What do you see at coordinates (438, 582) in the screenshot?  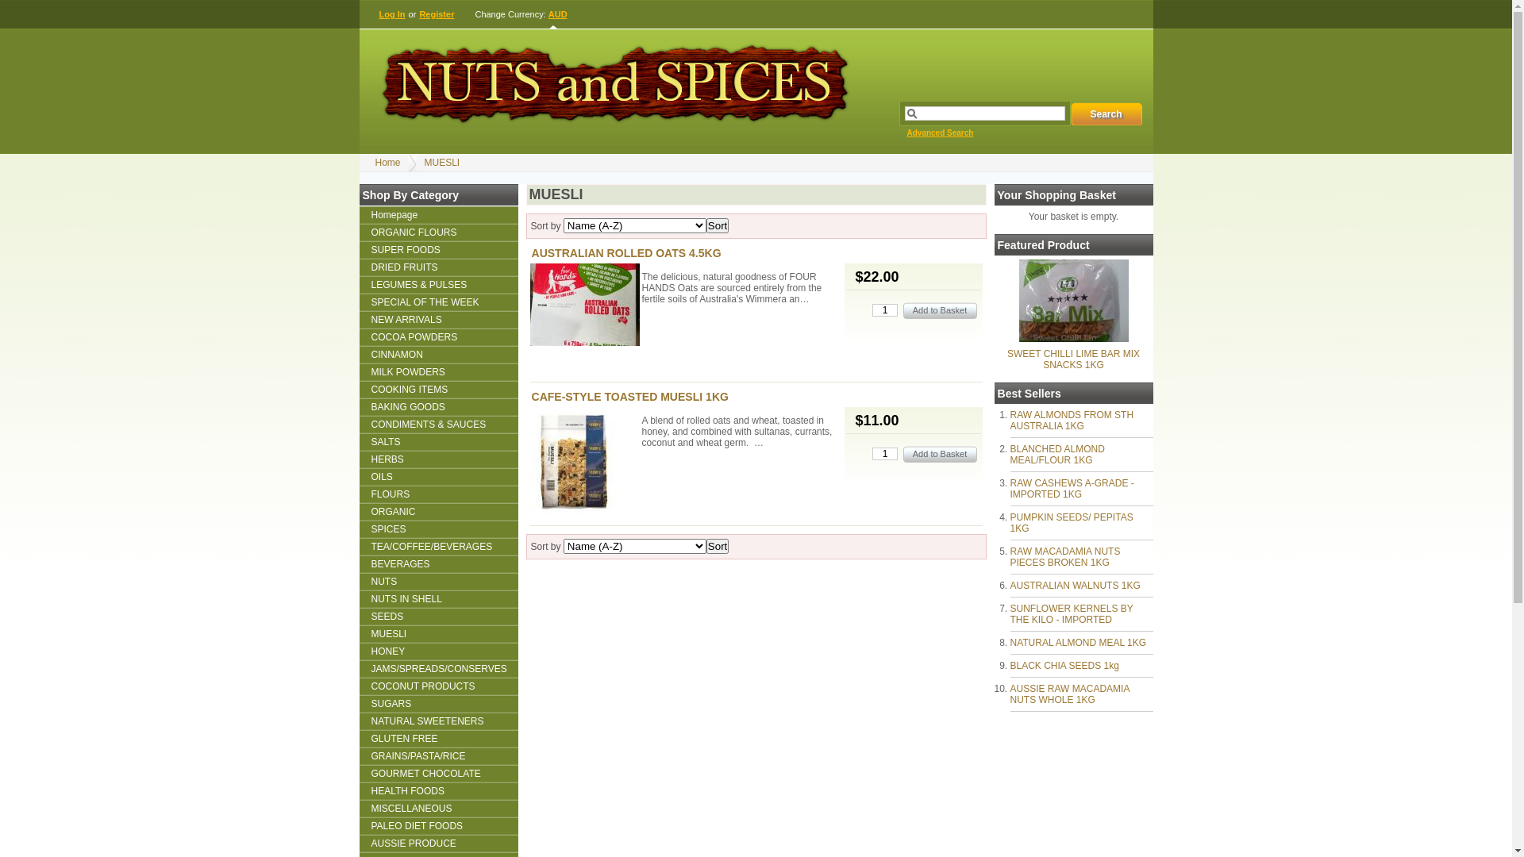 I see `NUTS` at bounding box center [438, 582].